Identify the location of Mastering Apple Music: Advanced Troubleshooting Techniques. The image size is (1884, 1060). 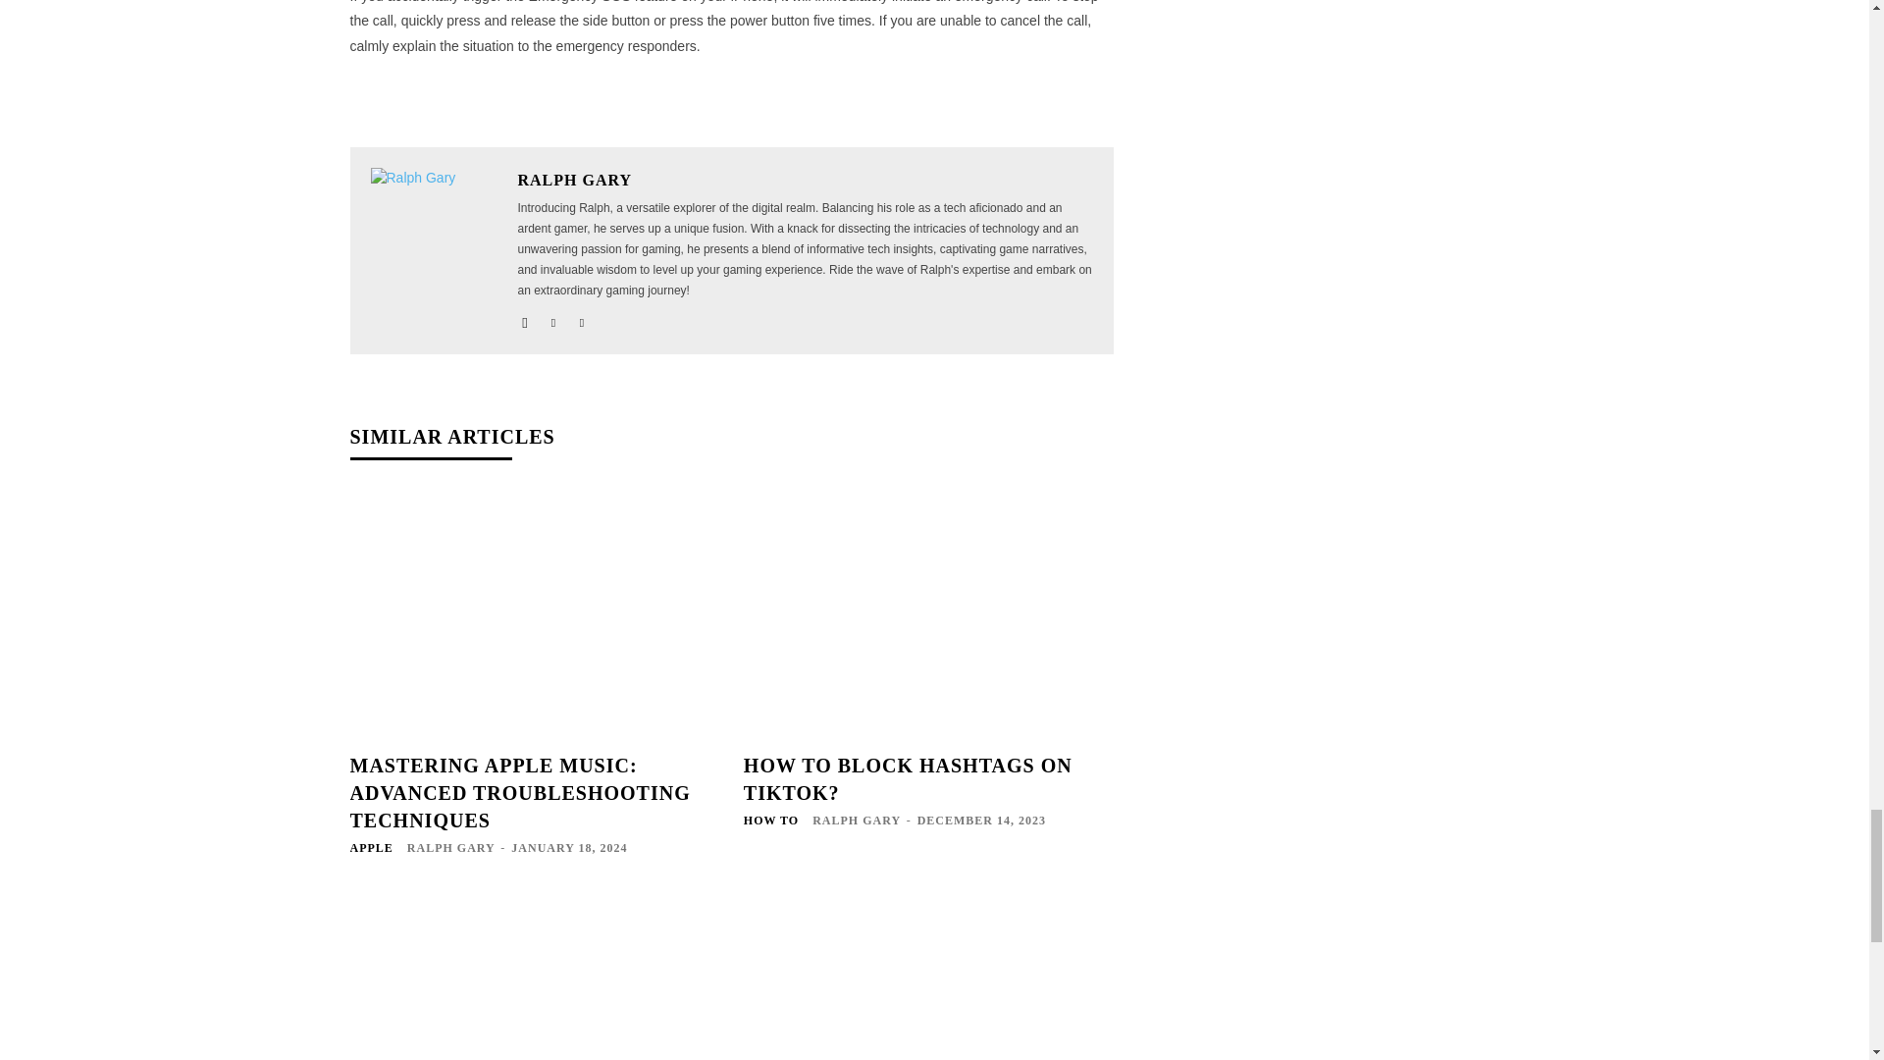
(534, 614).